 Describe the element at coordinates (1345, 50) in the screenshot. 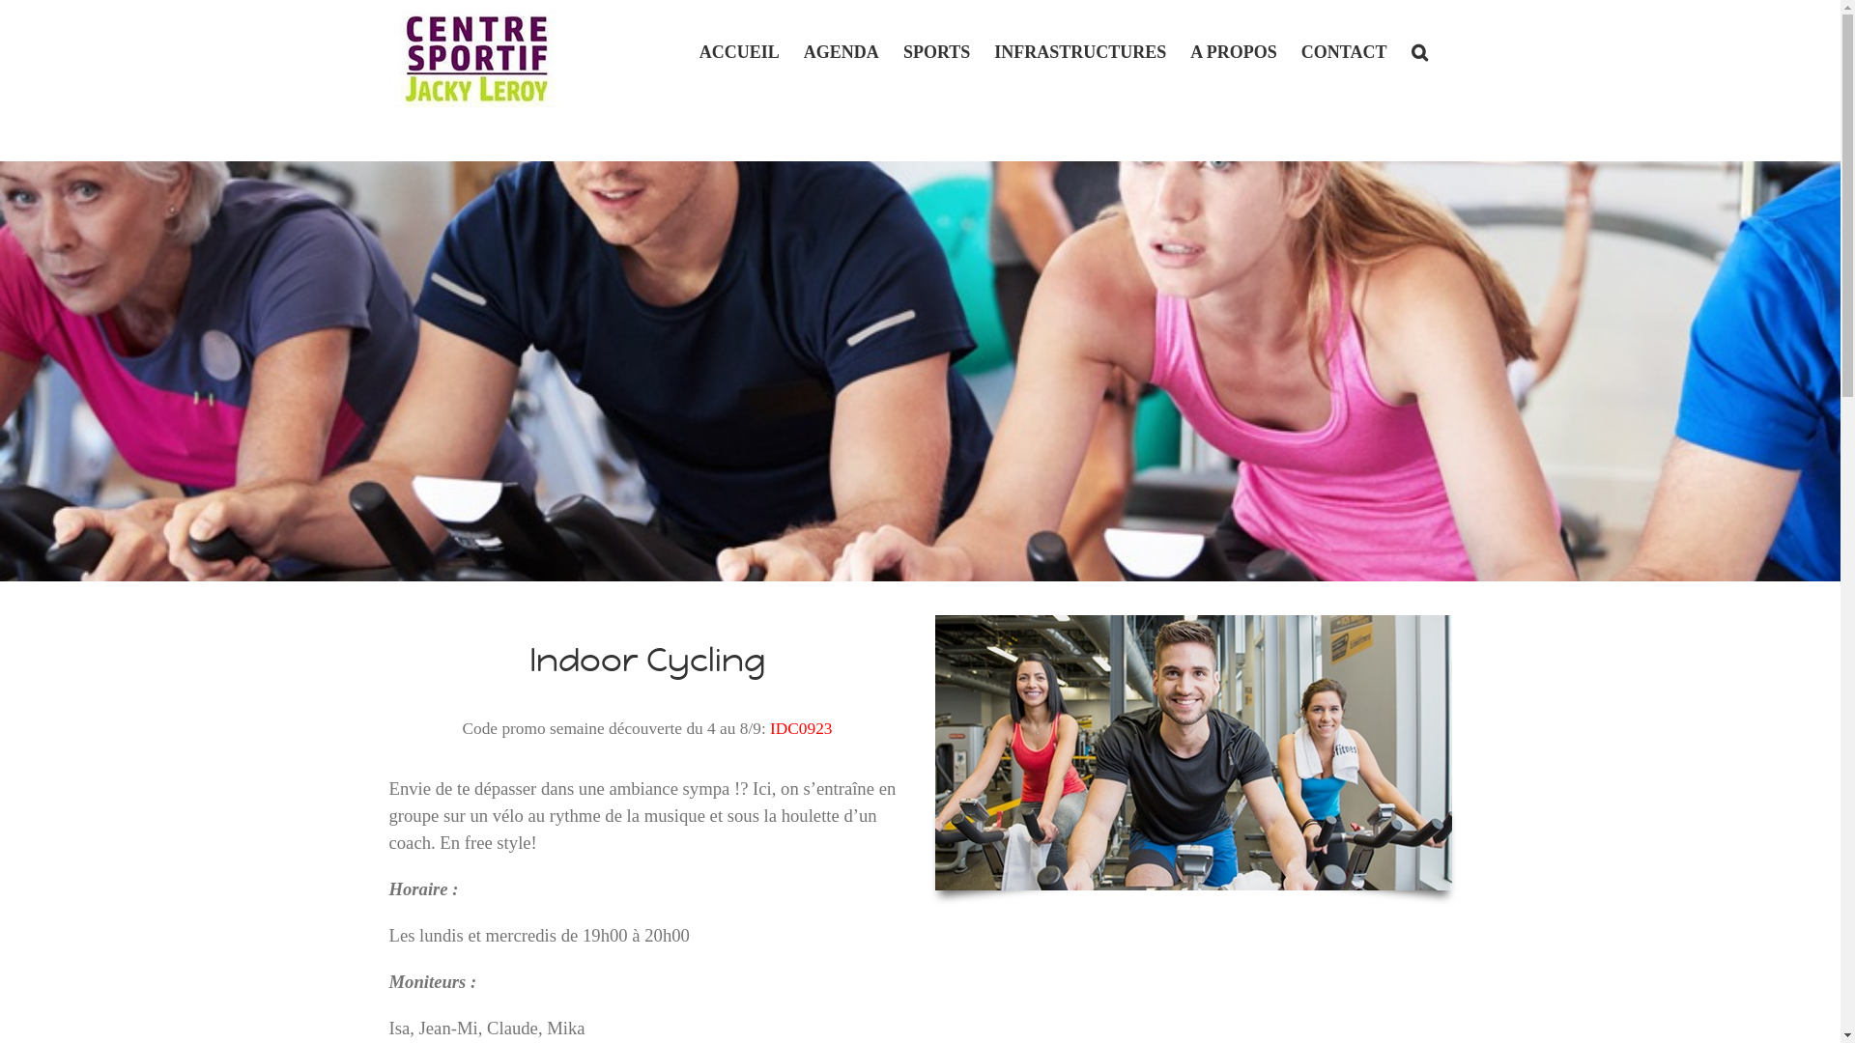

I see `CONTACT` at that location.